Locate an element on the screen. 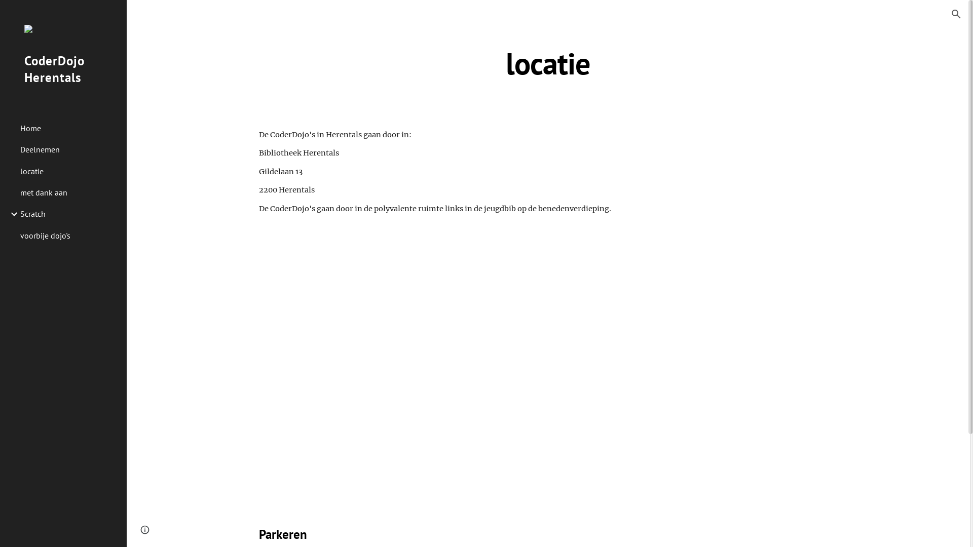  locatie is located at coordinates (69, 171).